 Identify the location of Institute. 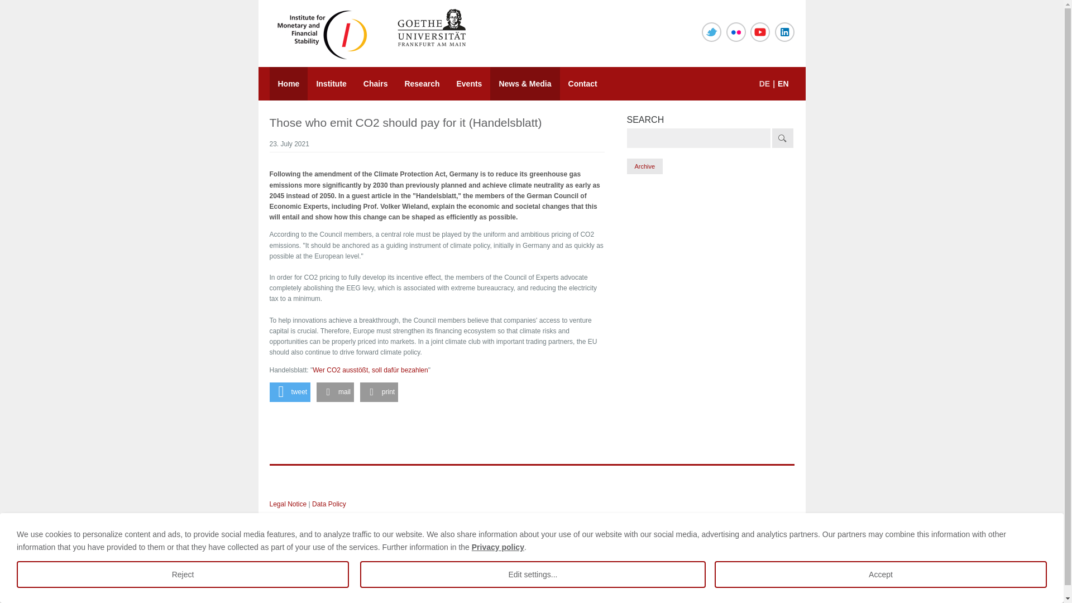
(331, 84).